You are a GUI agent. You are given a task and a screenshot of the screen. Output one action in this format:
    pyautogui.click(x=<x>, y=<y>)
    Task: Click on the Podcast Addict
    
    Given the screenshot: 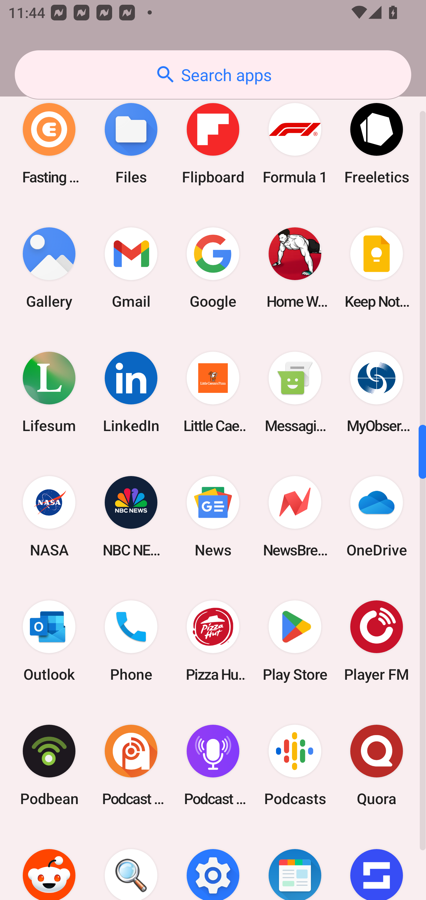 What is the action you would take?
    pyautogui.click(x=131, y=765)
    